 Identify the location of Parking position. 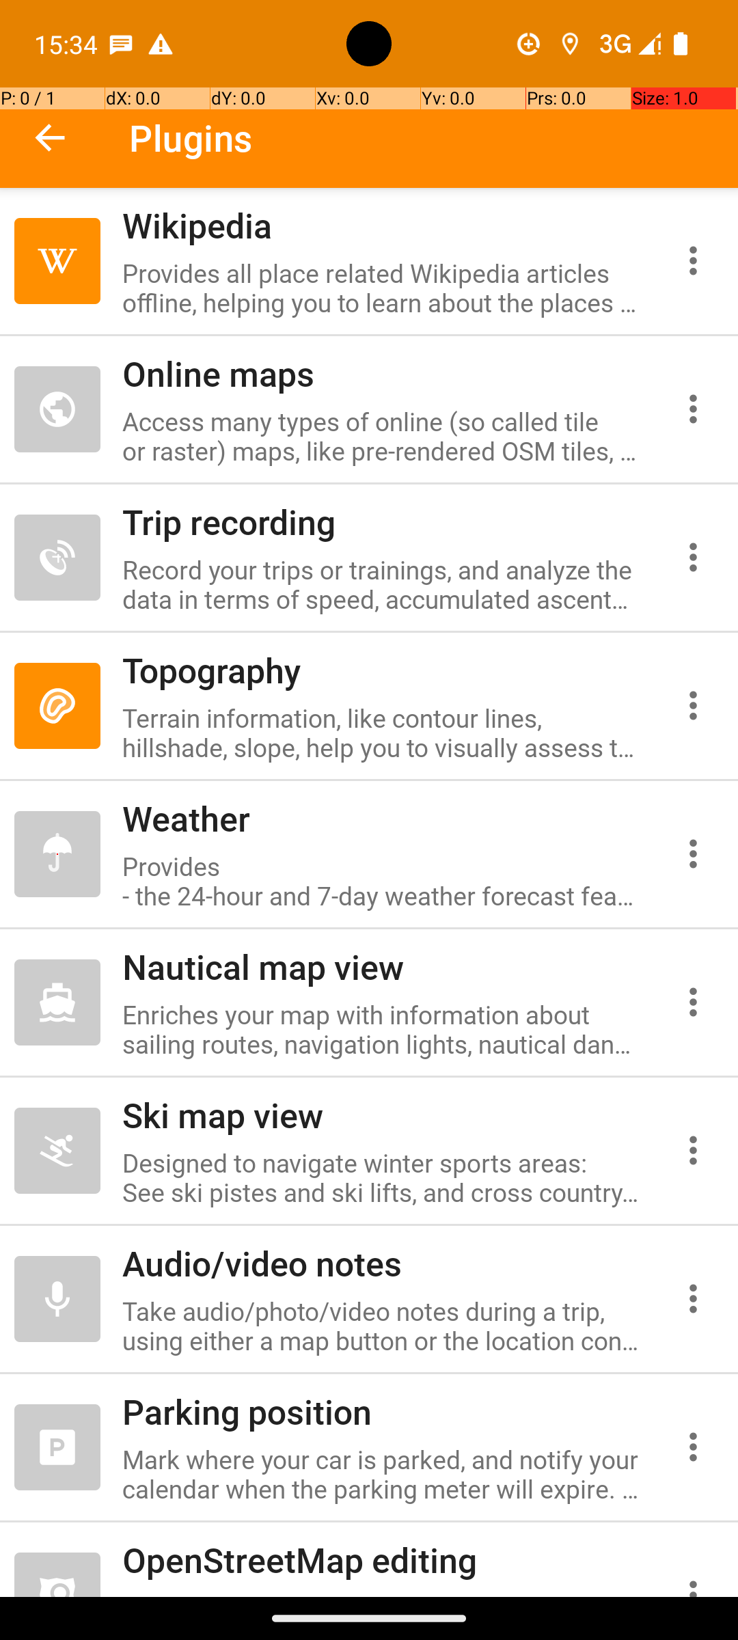
(381, 1412).